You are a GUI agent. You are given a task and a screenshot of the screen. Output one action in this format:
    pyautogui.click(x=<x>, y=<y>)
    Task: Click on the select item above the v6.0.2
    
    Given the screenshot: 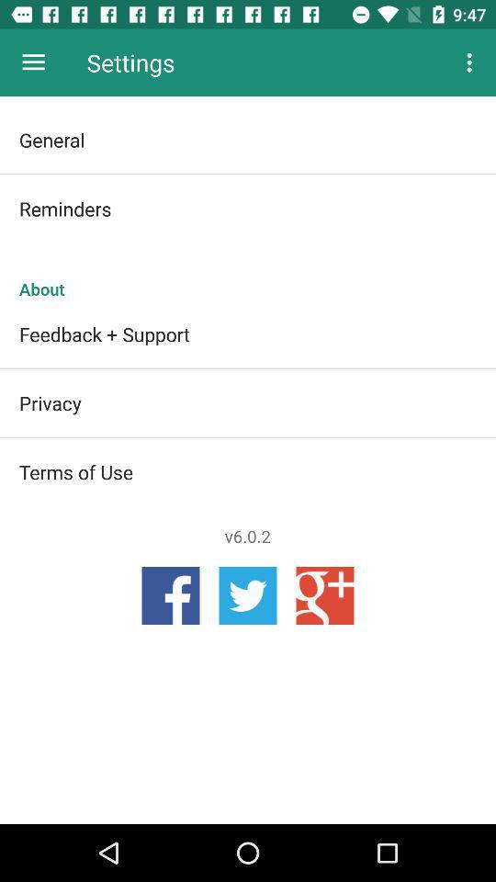 What is the action you would take?
    pyautogui.click(x=248, y=471)
    